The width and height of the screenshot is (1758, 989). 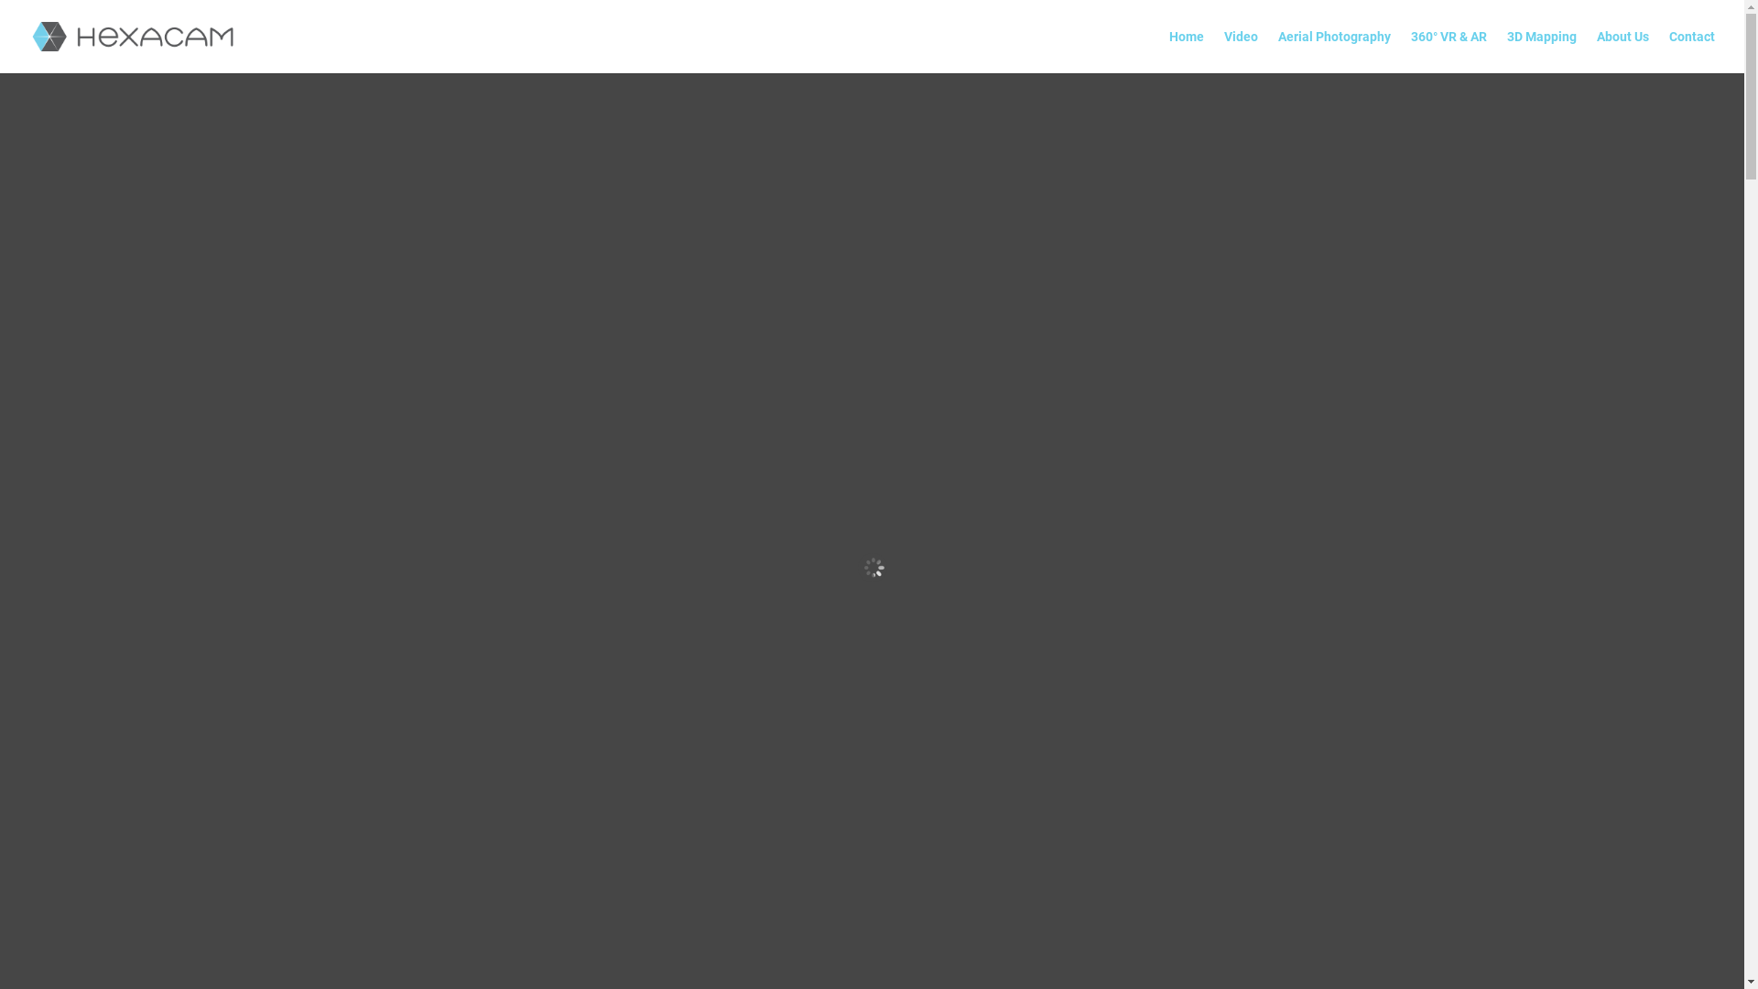 What do you see at coordinates (1692, 51) in the screenshot?
I see `Contact` at bounding box center [1692, 51].